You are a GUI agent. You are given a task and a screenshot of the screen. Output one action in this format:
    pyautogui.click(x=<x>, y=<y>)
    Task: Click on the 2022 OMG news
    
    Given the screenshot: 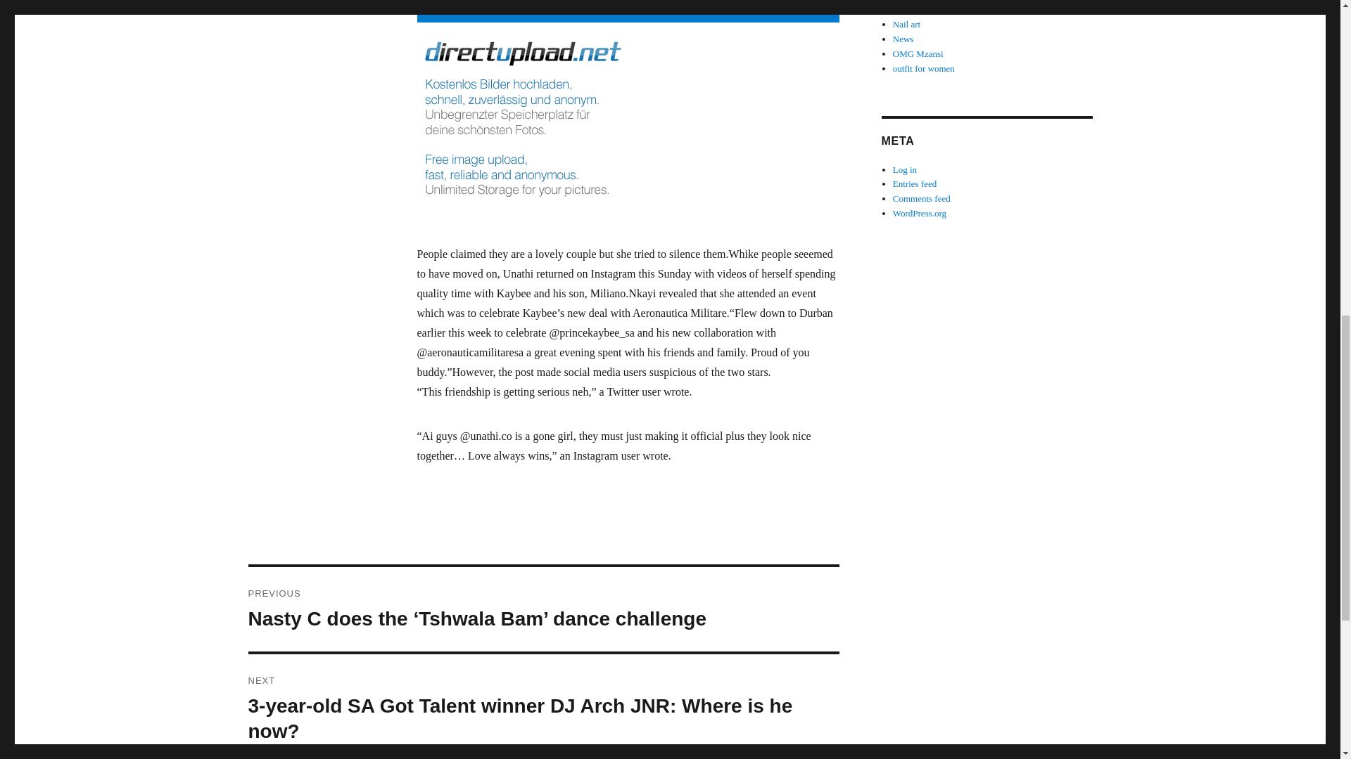 What is the action you would take?
    pyautogui.click(x=925, y=9)
    